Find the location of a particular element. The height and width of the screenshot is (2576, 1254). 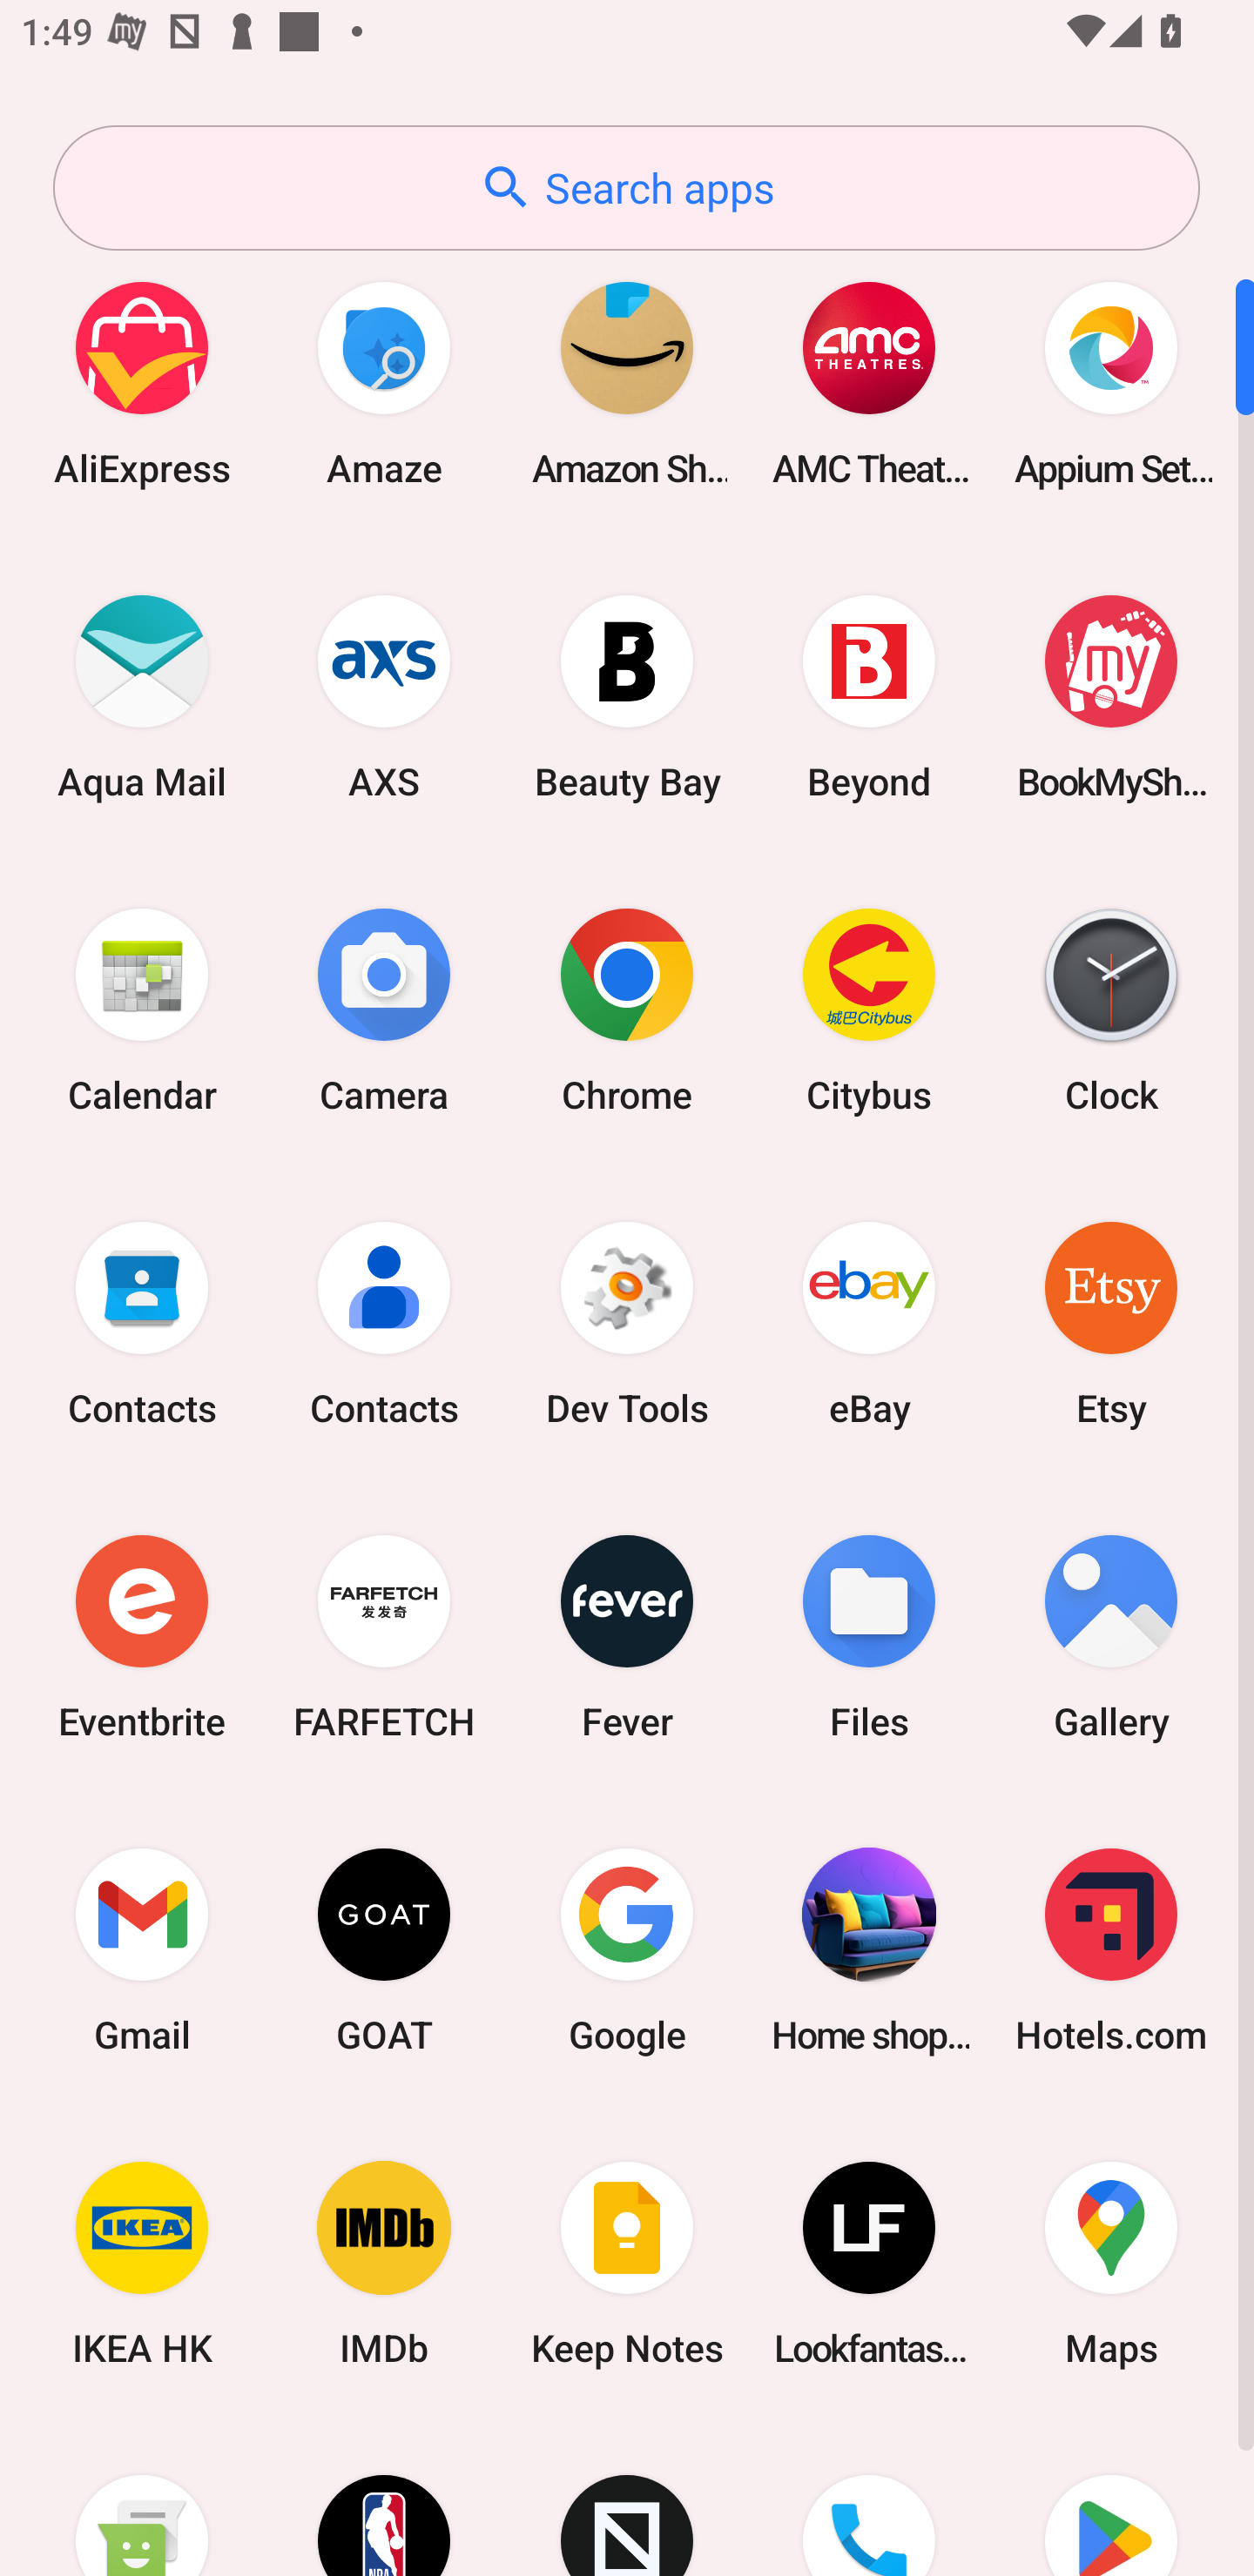

Amaze is located at coordinates (384, 383).